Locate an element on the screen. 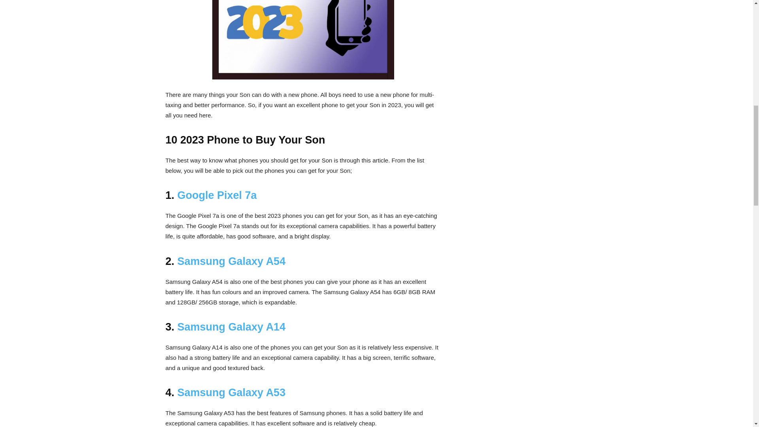 The width and height of the screenshot is (759, 427). Samsung Galaxy A53 is located at coordinates (232, 392).